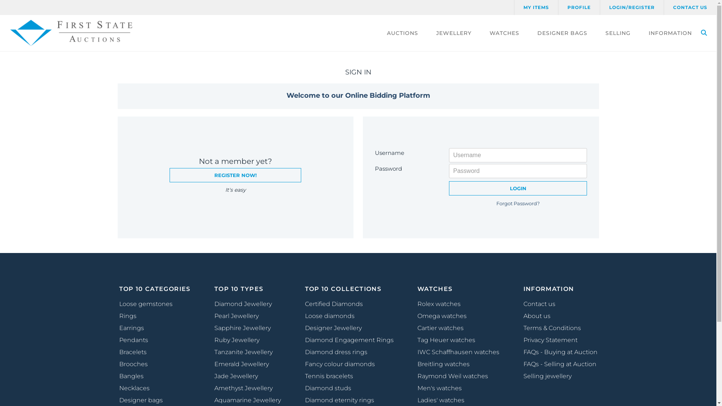 Image resolution: width=722 pixels, height=406 pixels. What do you see at coordinates (155, 388) in the screenshot?
I see `Necklaces` at bounding box center [155, 388].